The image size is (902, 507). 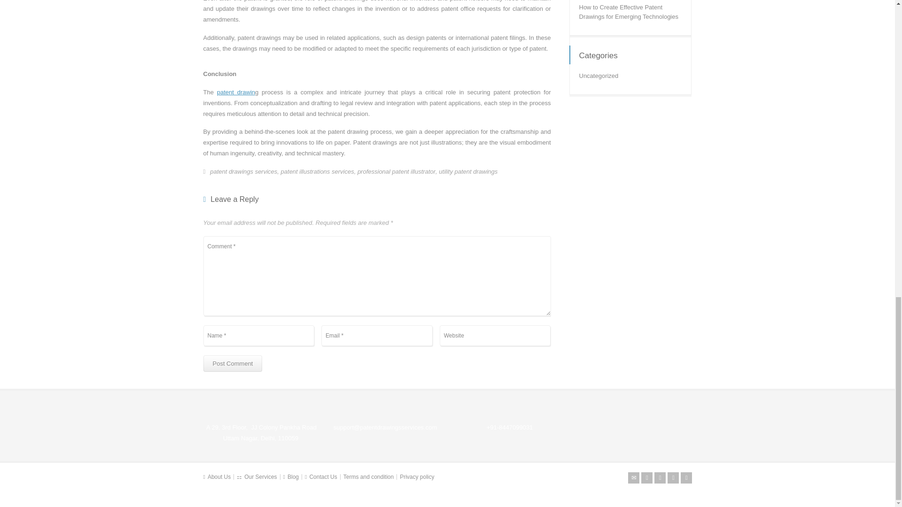 I want to click on Website, so click(x=495, y=335).